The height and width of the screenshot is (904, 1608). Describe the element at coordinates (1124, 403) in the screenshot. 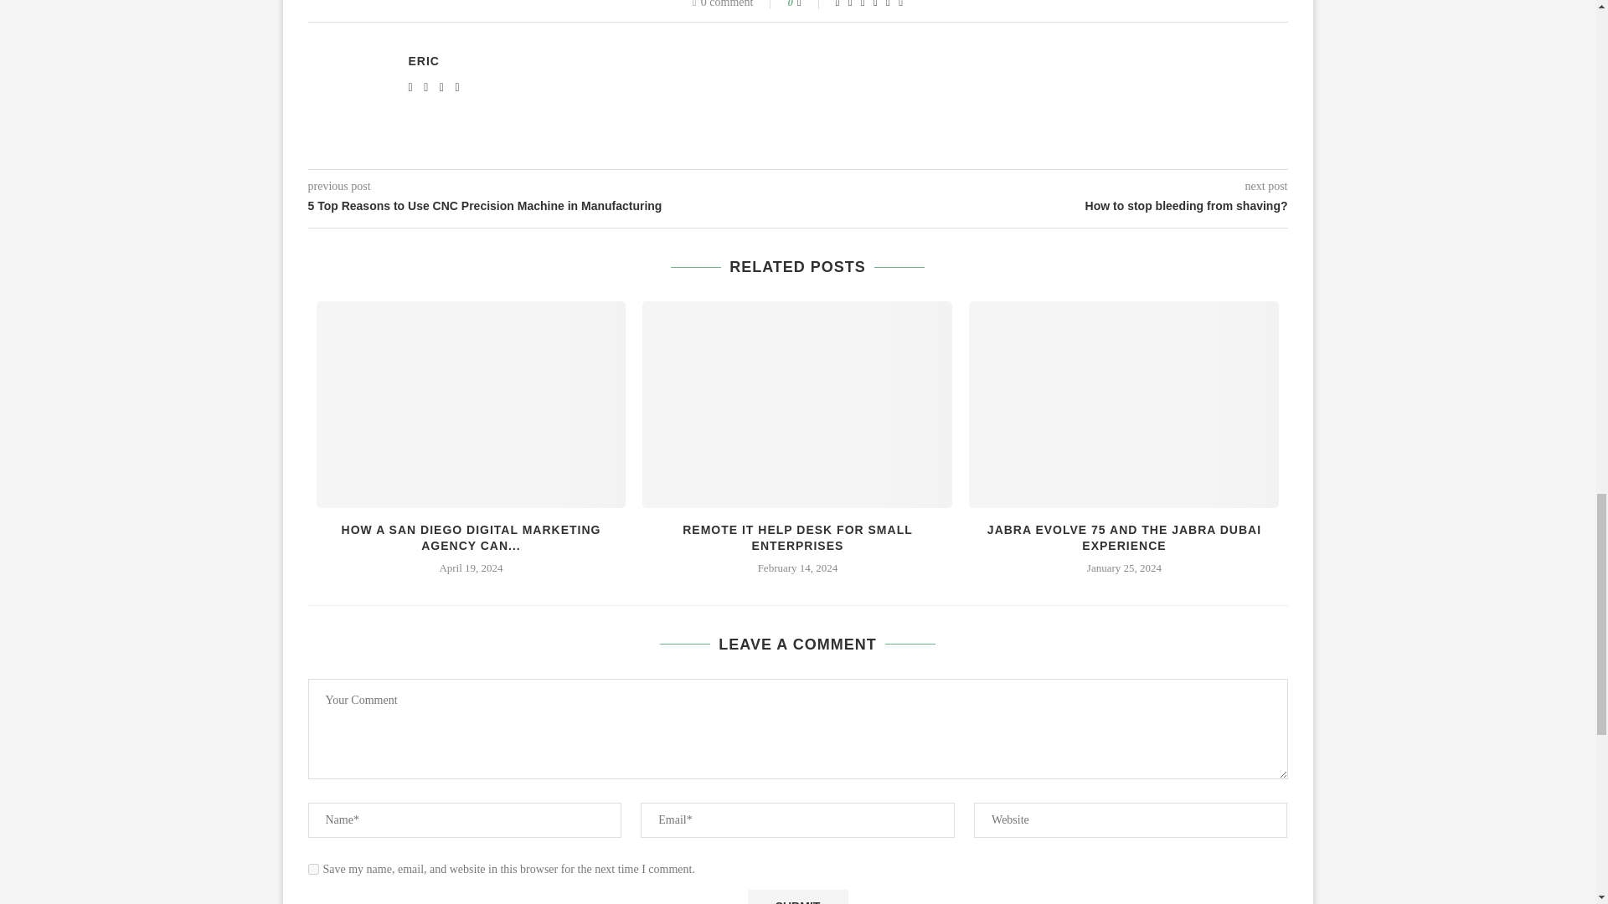

I see `JABRA EVOLVE 75 and the Jabra Dubai Experience` at that location.